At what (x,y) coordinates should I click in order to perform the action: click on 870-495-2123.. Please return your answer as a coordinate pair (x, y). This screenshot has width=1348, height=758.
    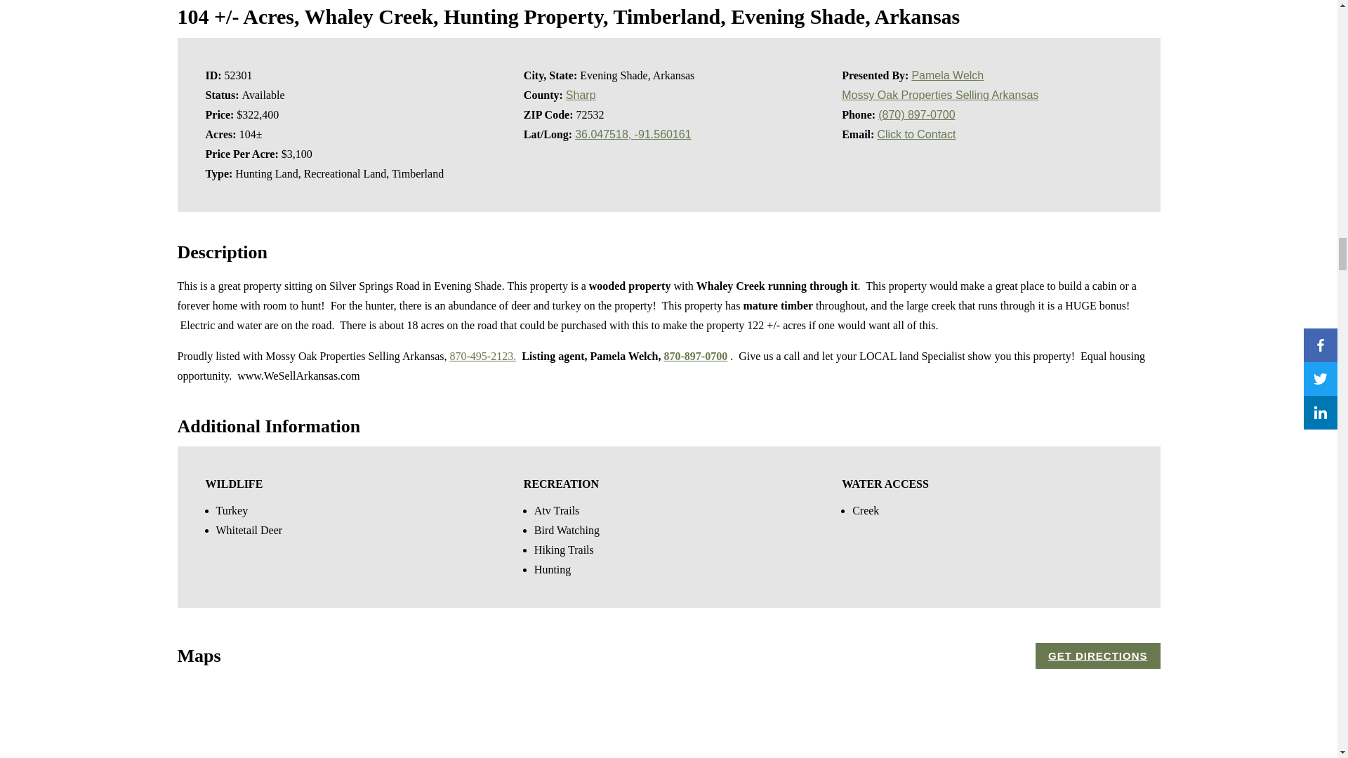
    Looking at the image, I should click on (482, 356).